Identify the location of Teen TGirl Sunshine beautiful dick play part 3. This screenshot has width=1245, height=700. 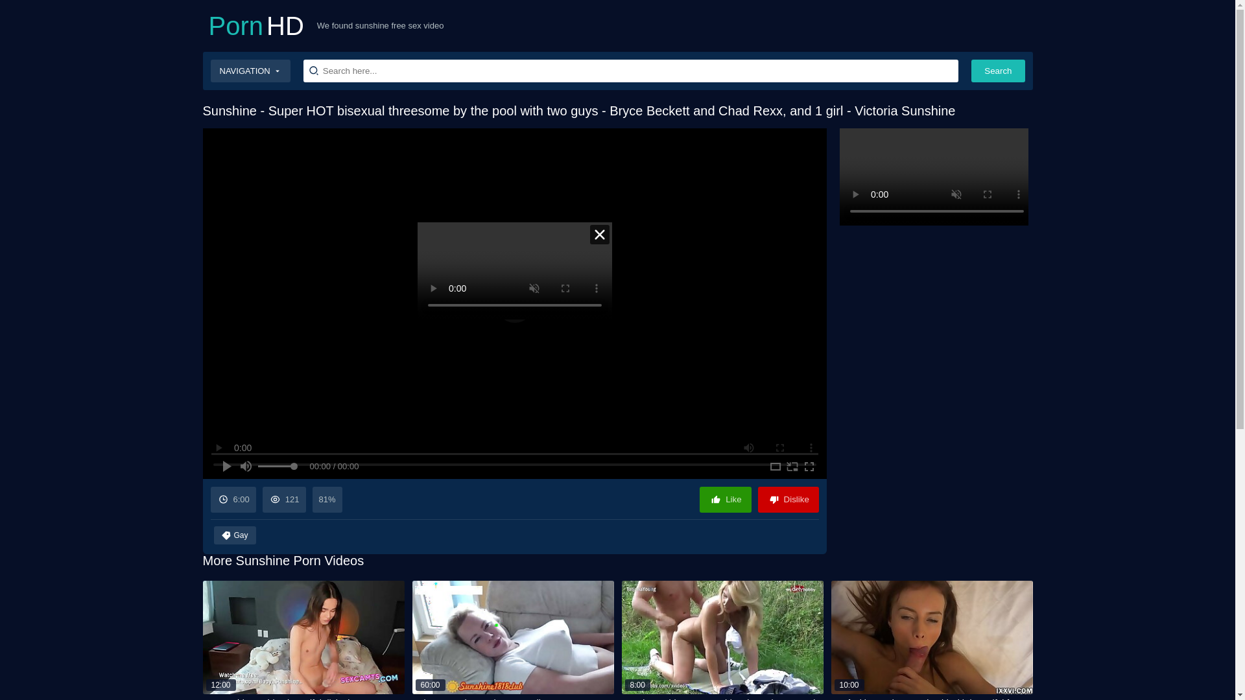
(512, 640).